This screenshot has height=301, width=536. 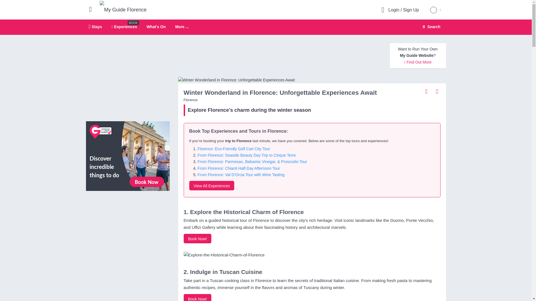 I want to click on Search, so click(x=212, y=186).